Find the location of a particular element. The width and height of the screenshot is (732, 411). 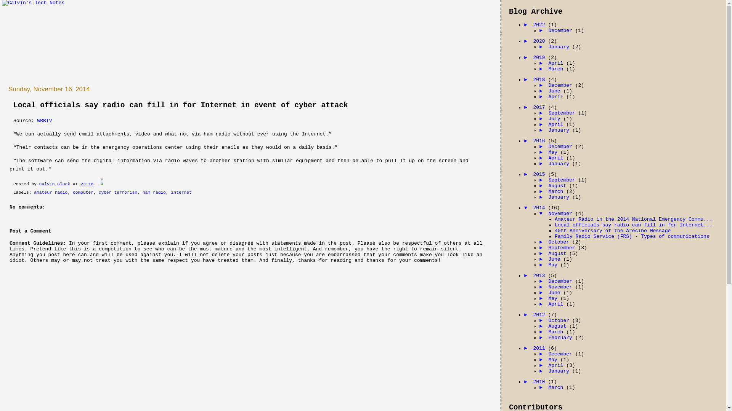

2015 is located at coordinates (541, 174).